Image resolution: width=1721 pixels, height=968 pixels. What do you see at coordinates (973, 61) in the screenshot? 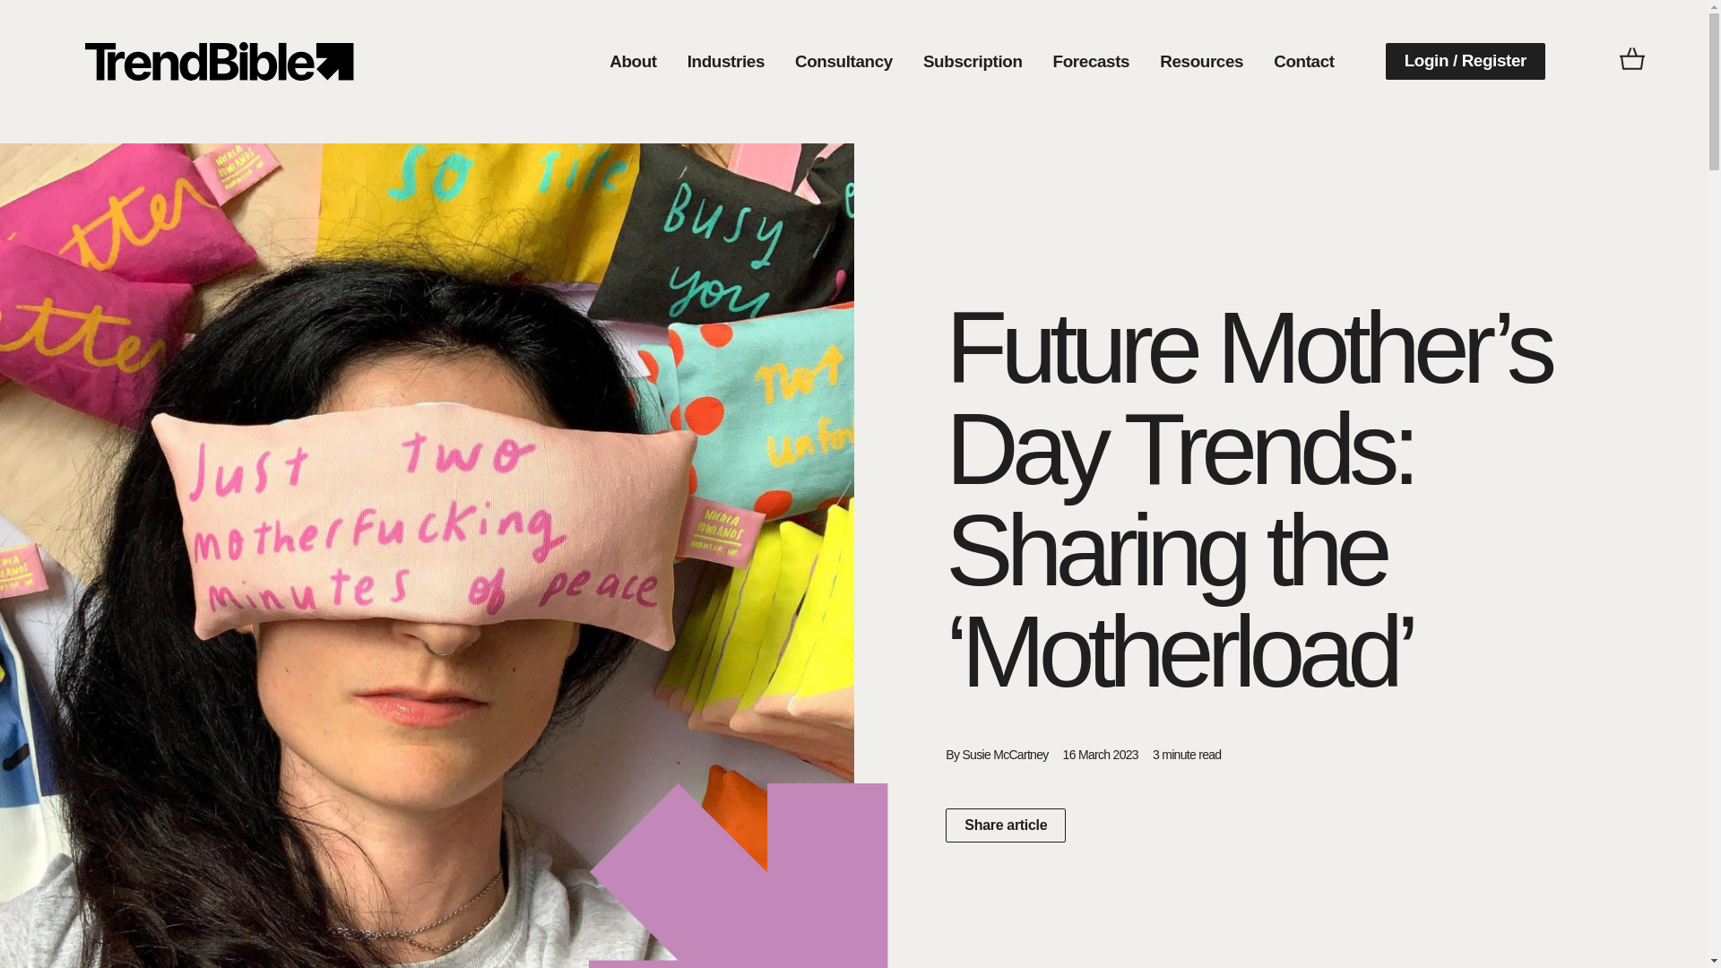
I see `Subscription` at bounding box center [973, 61].